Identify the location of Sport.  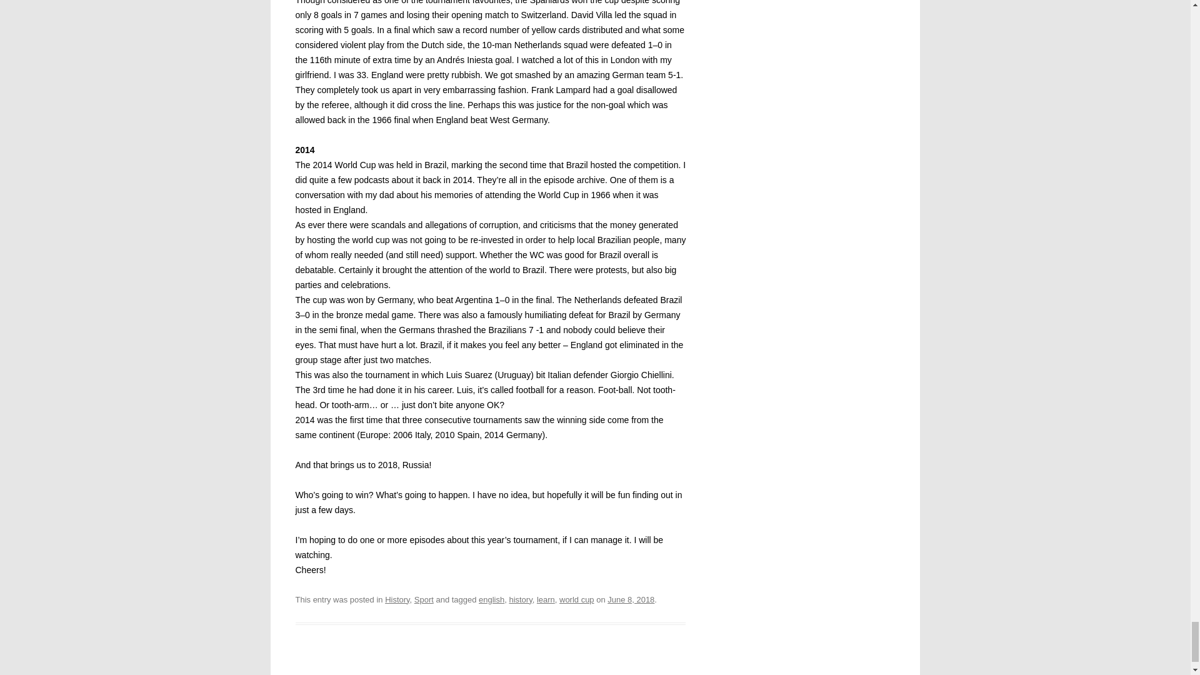
(424, 599).